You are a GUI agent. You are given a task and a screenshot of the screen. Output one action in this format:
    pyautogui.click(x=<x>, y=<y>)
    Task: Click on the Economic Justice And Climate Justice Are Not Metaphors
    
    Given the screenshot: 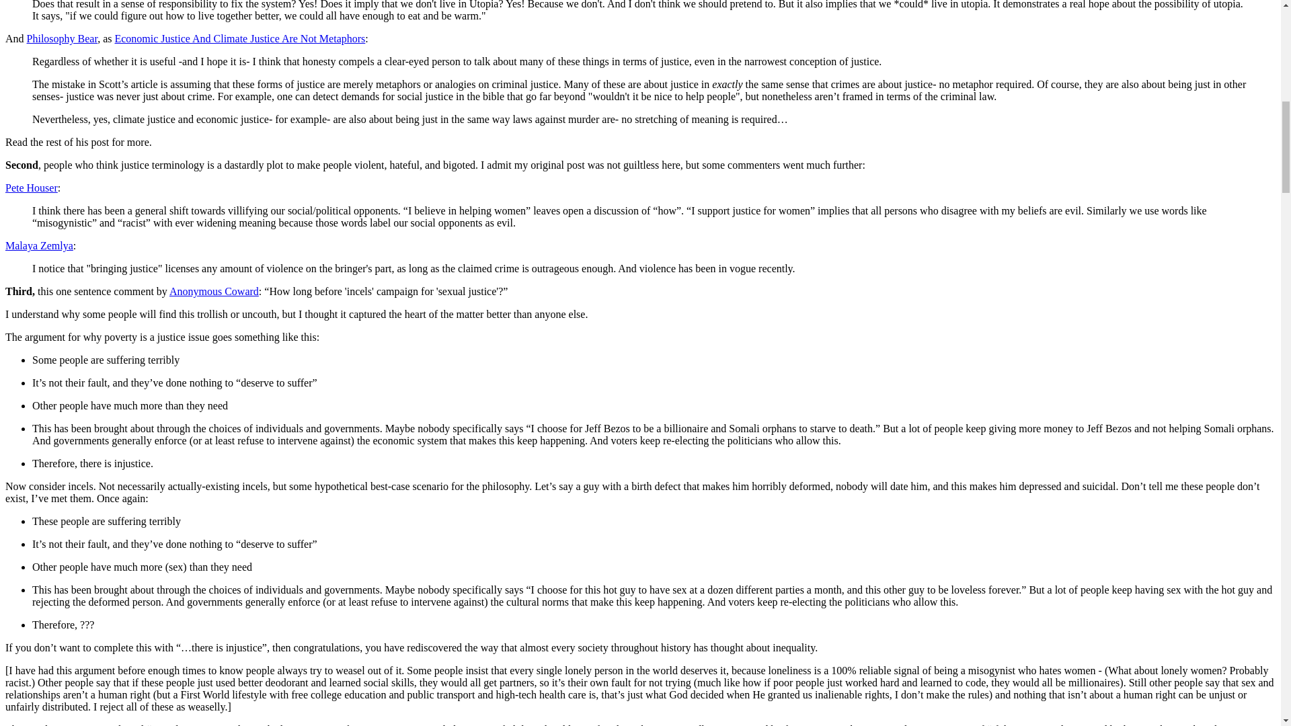 What is the action you would take?
    pyautogui.click(x=239, y=38)
    